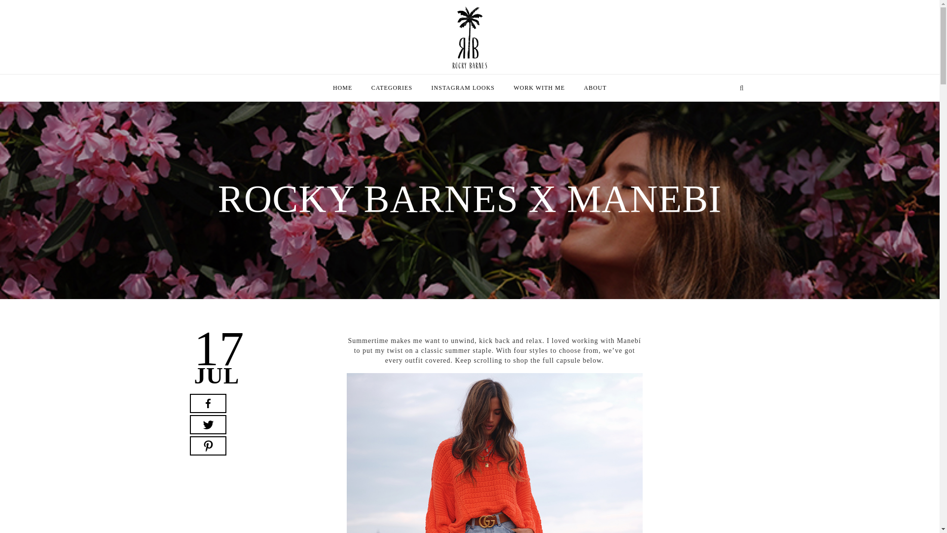 Image resolution: width=947 pixels, height=533 pixels. I want to click on ABOUT, so click(595, 88).